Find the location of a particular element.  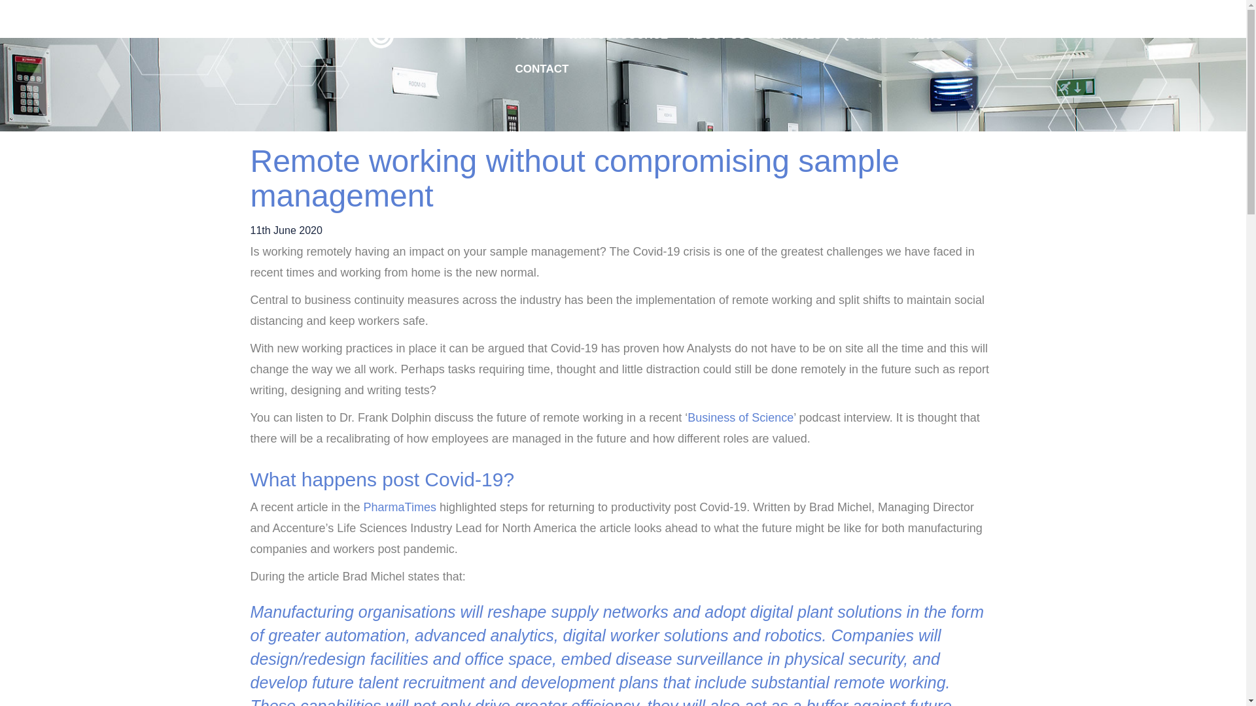

CONTACT is located at coordinates (541, 75).